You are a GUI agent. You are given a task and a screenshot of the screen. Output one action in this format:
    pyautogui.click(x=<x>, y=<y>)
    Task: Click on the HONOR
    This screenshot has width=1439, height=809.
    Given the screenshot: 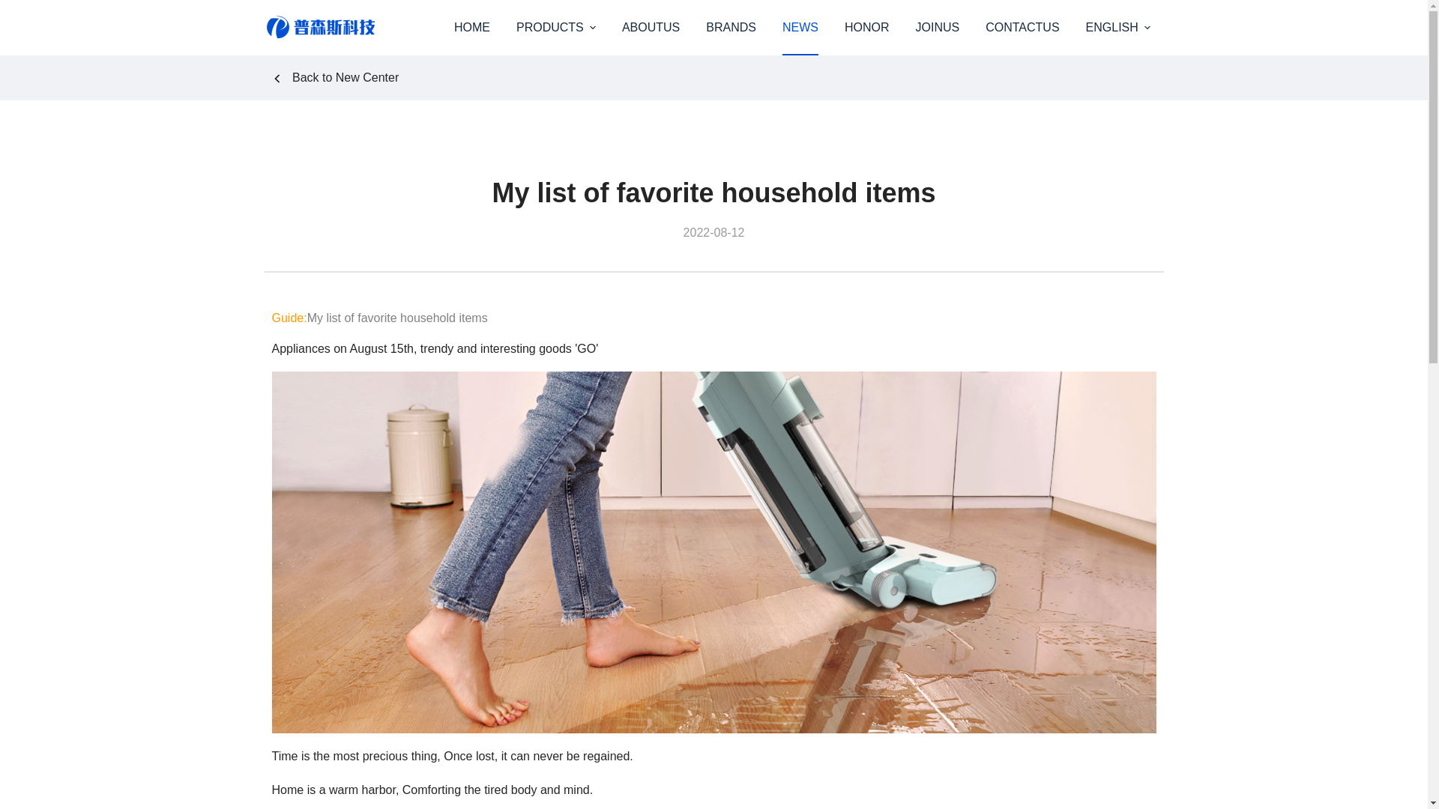 What is the action you would take?
    pyautogui.click(x=866, y=28)
    